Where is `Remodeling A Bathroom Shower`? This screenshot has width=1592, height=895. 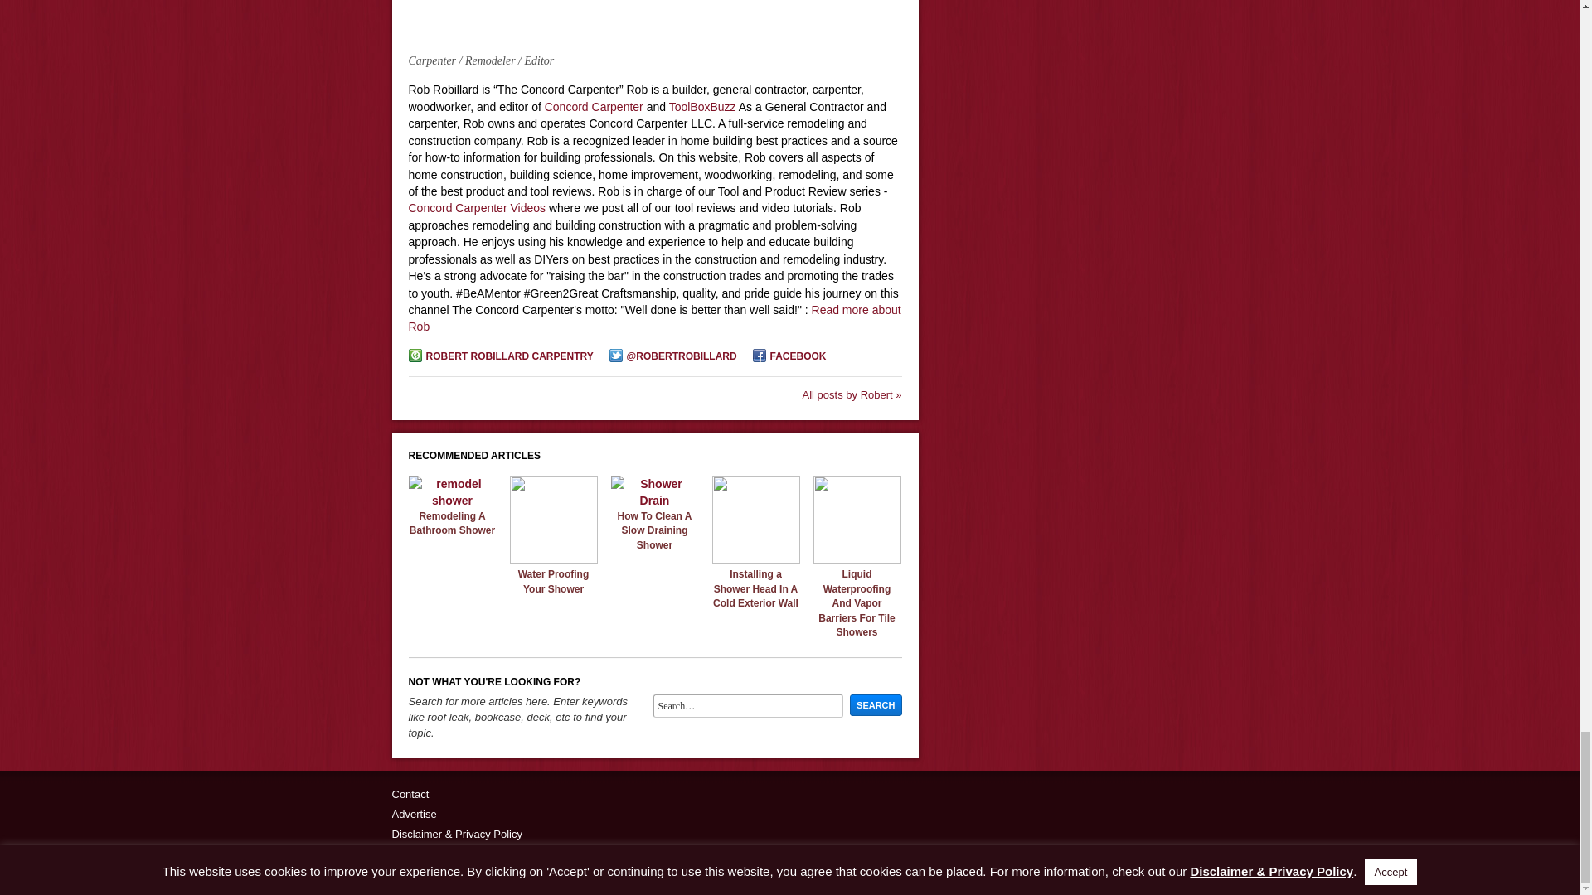
Remodeling A Bathroom Shower is located at coordinates (451, 501).